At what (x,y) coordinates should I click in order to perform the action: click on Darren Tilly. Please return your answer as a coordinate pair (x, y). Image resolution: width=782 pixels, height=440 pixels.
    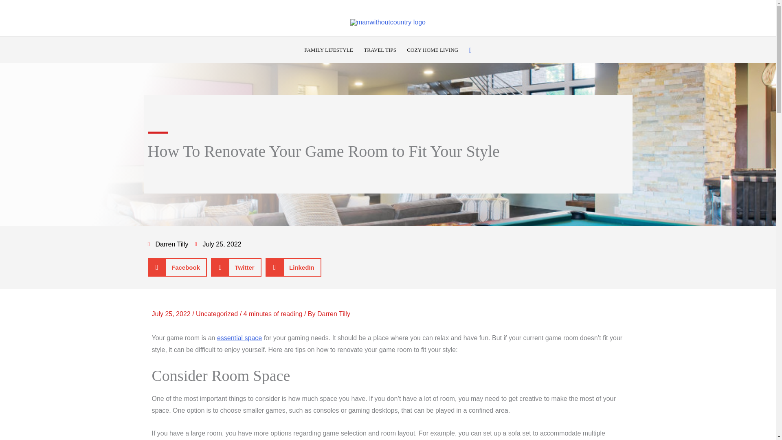
    Looking at the image, I should click on (168, 244).